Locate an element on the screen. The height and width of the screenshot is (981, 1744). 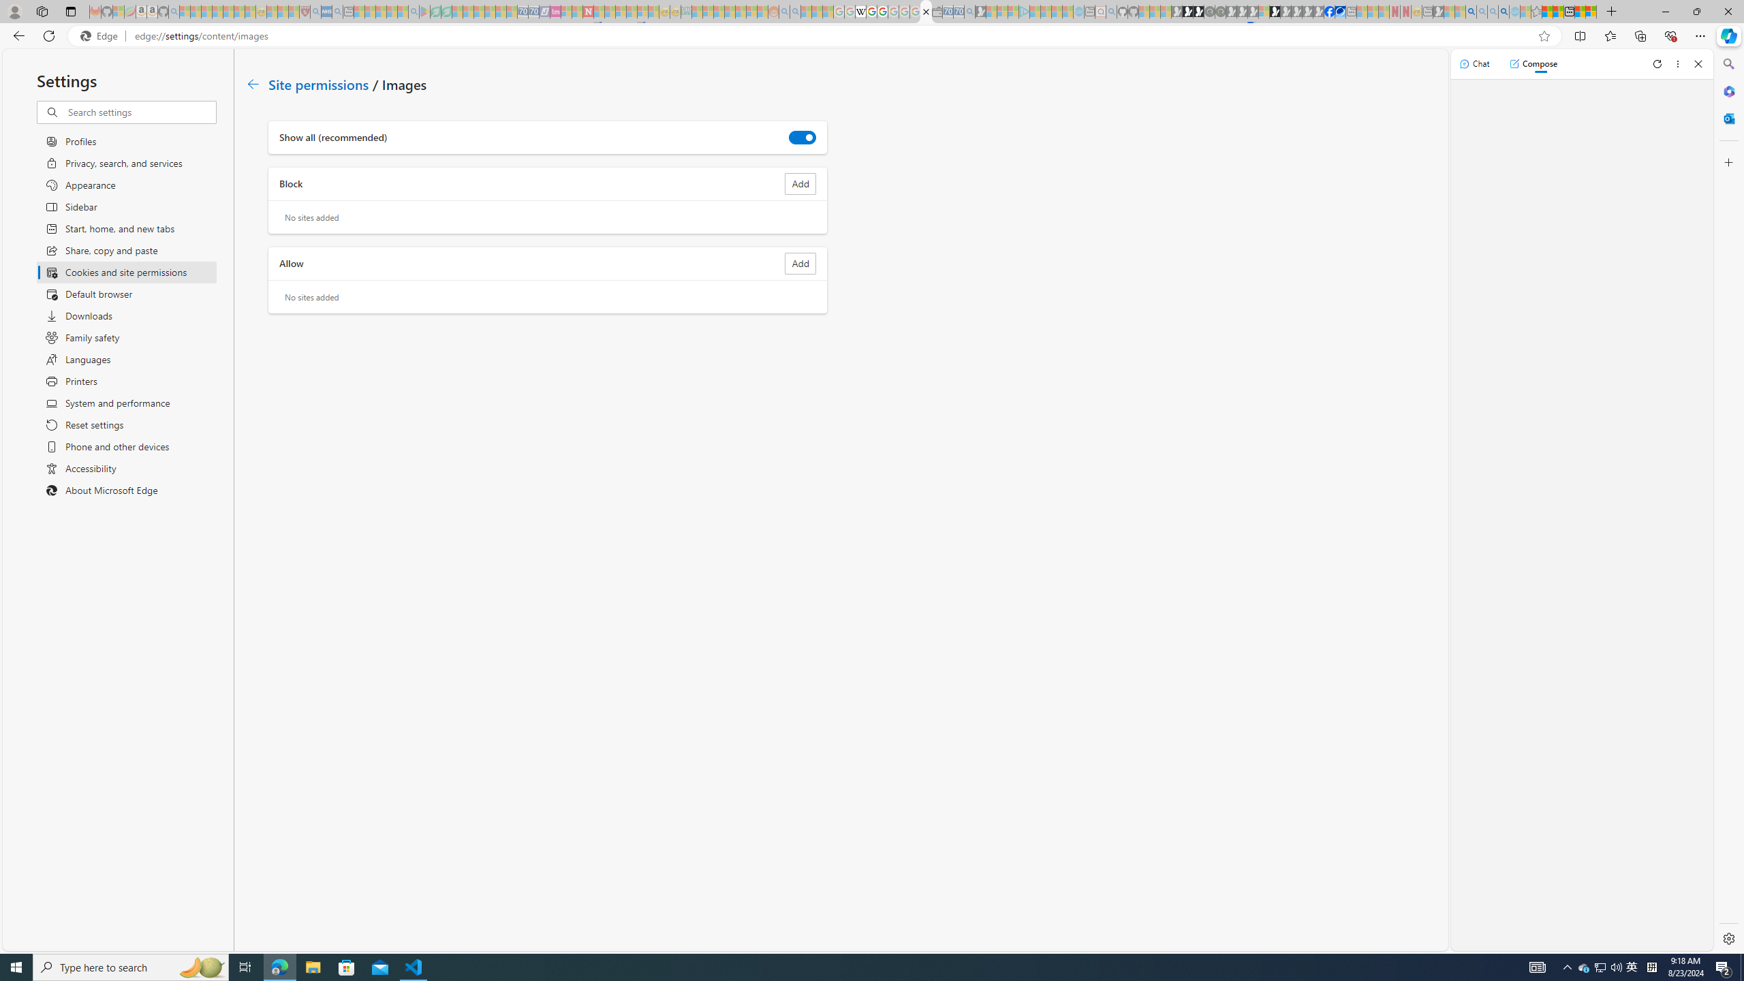
AQI & Health | AirNow.gov is located at coordinates (1340, 12).